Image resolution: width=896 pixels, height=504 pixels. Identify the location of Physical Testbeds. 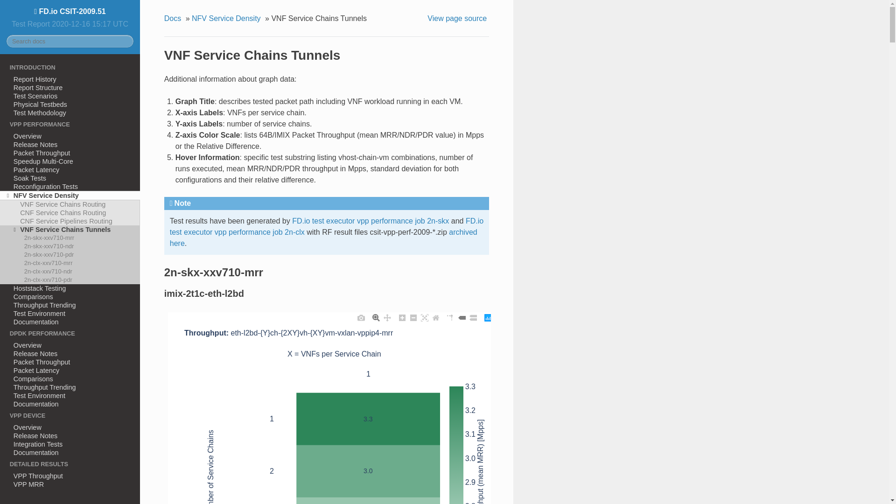
(70, 105).